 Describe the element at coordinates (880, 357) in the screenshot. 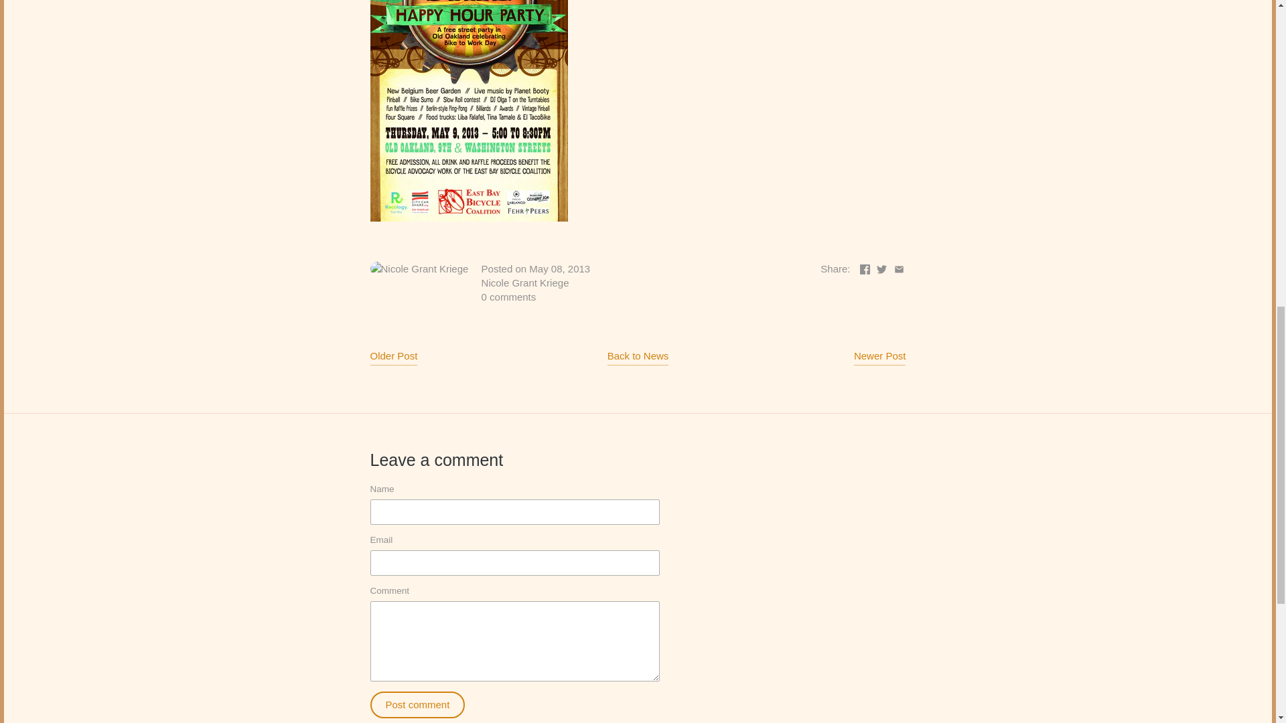

I see `Newer Post` at that location.